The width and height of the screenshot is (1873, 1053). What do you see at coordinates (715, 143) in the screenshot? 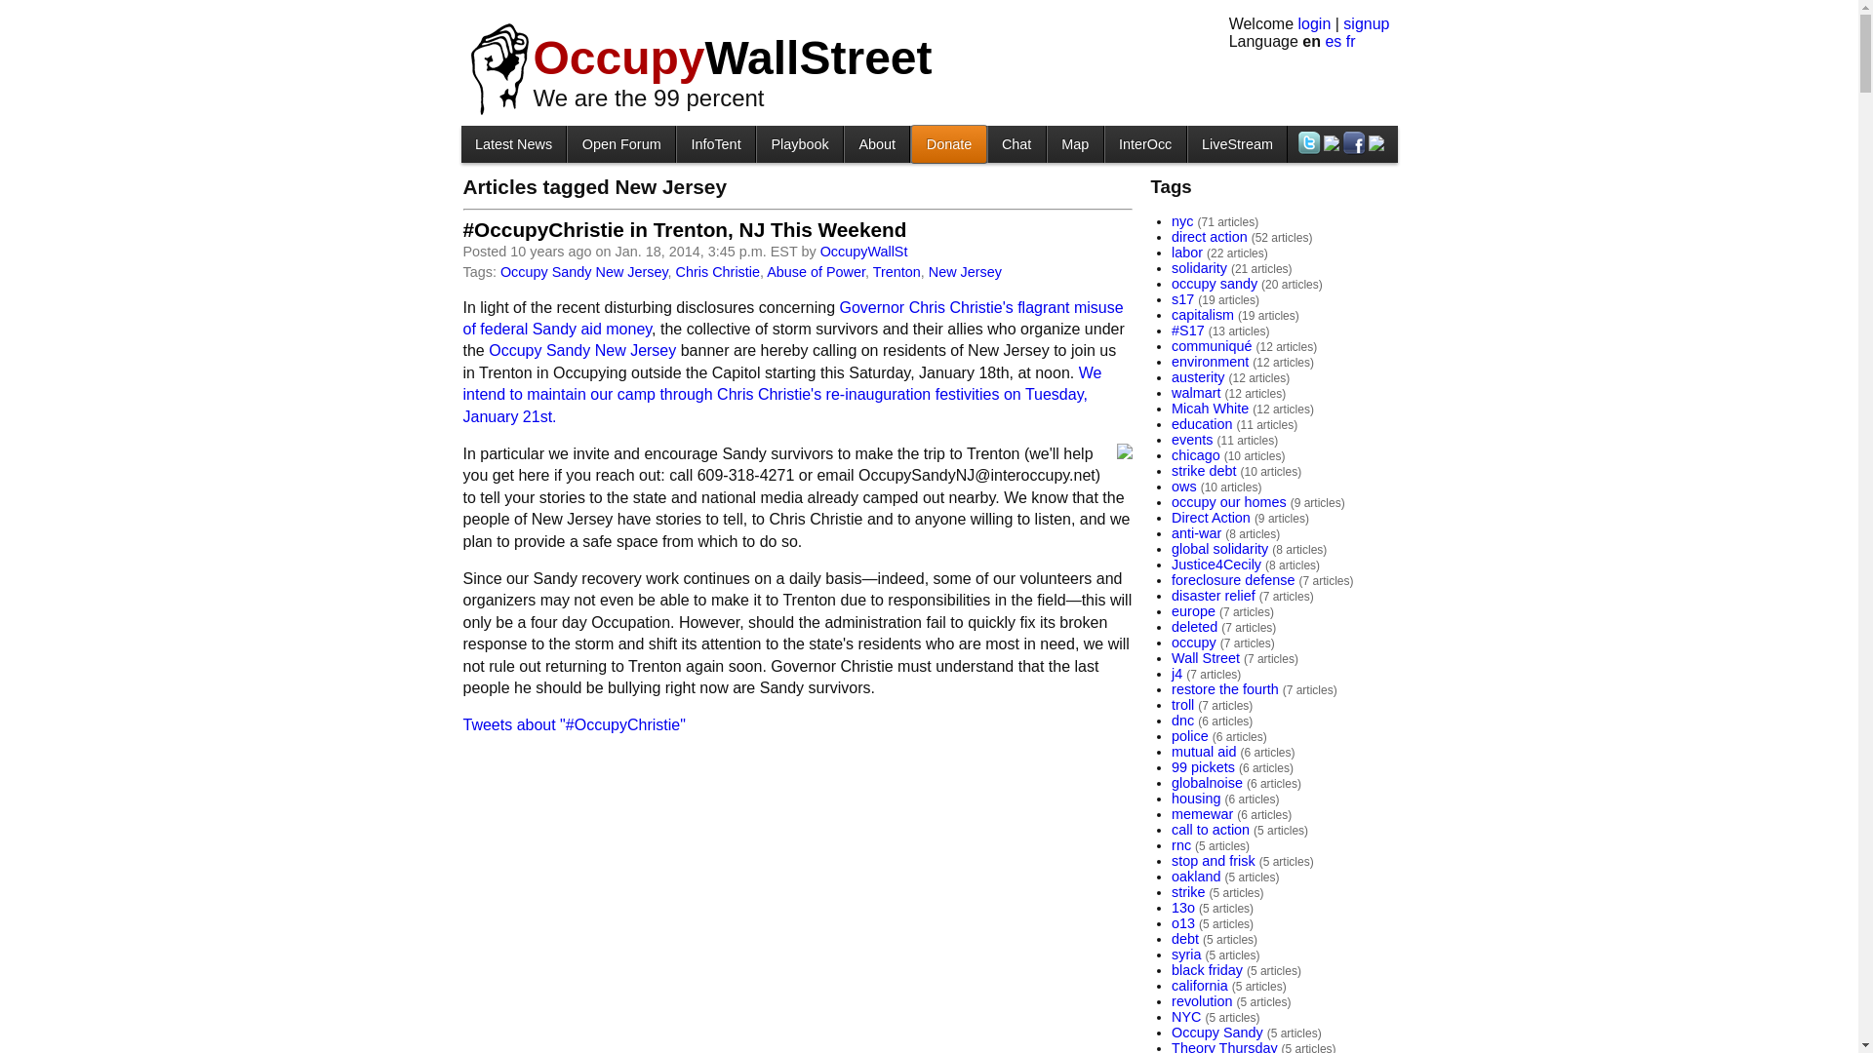
I see `Online Guide to the Occupy movement` at bounding box center [715, 143].